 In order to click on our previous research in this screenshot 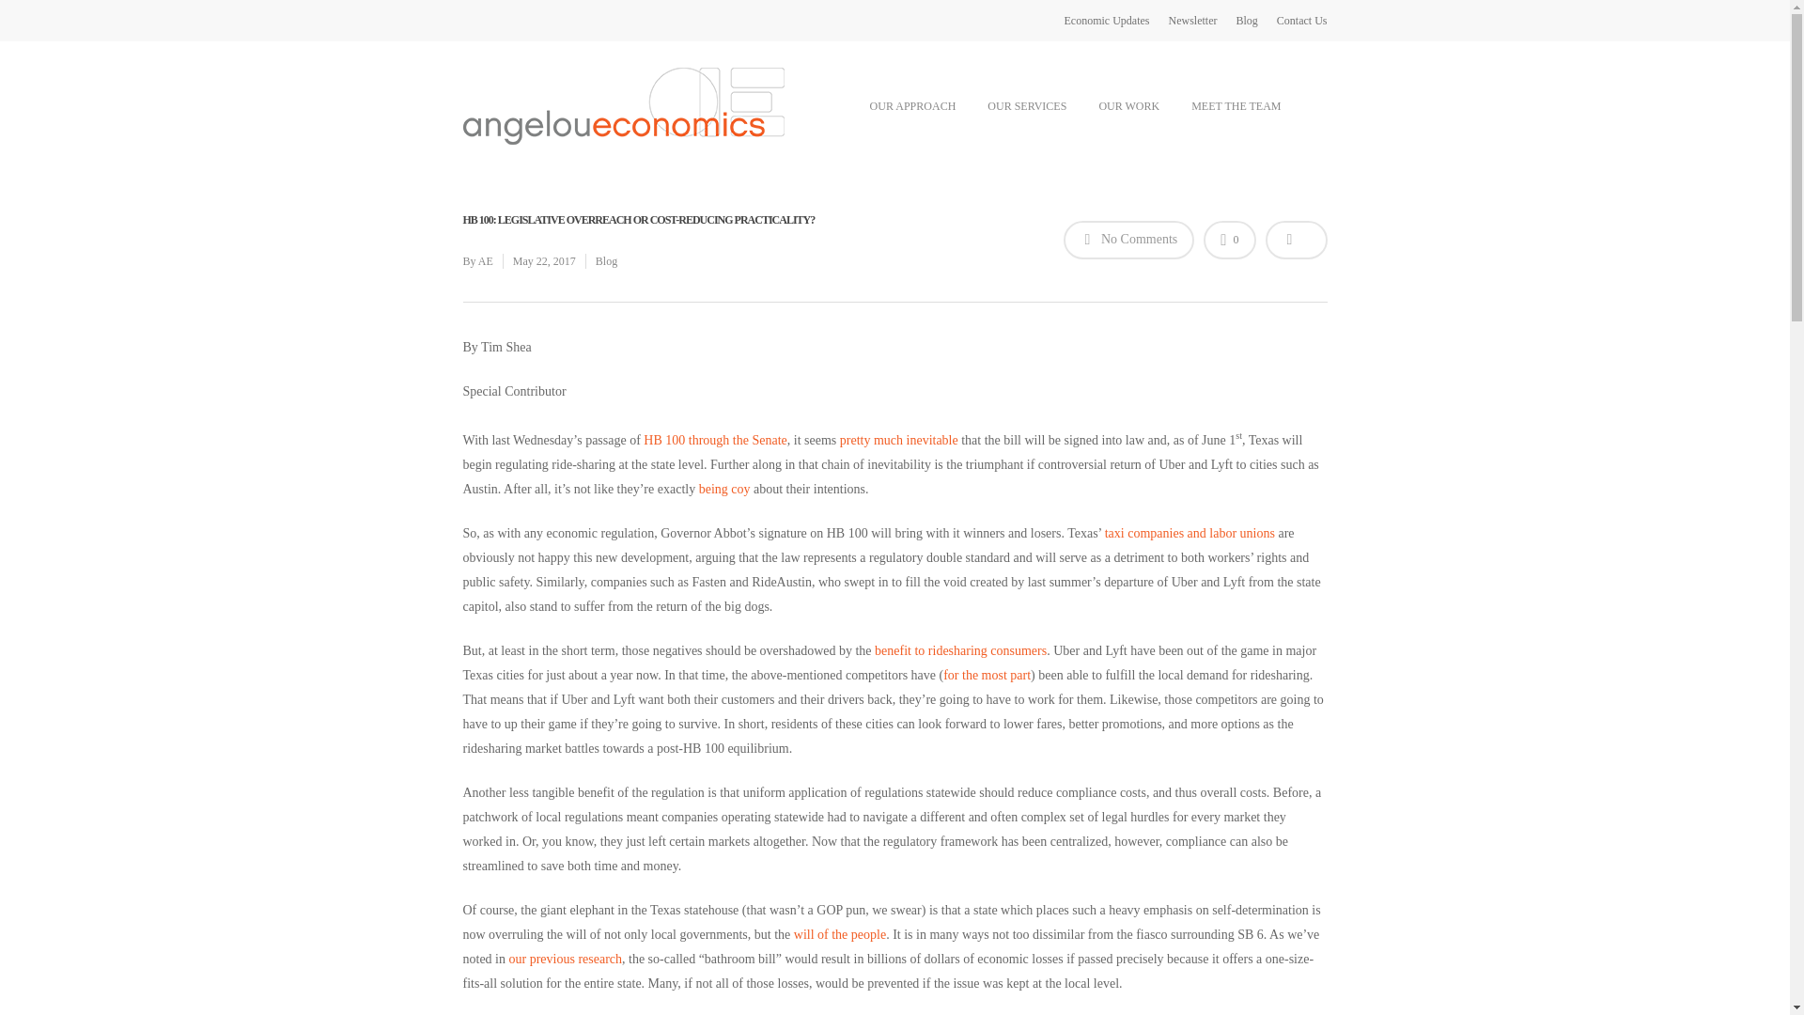, I will do `click(566, 959)`.